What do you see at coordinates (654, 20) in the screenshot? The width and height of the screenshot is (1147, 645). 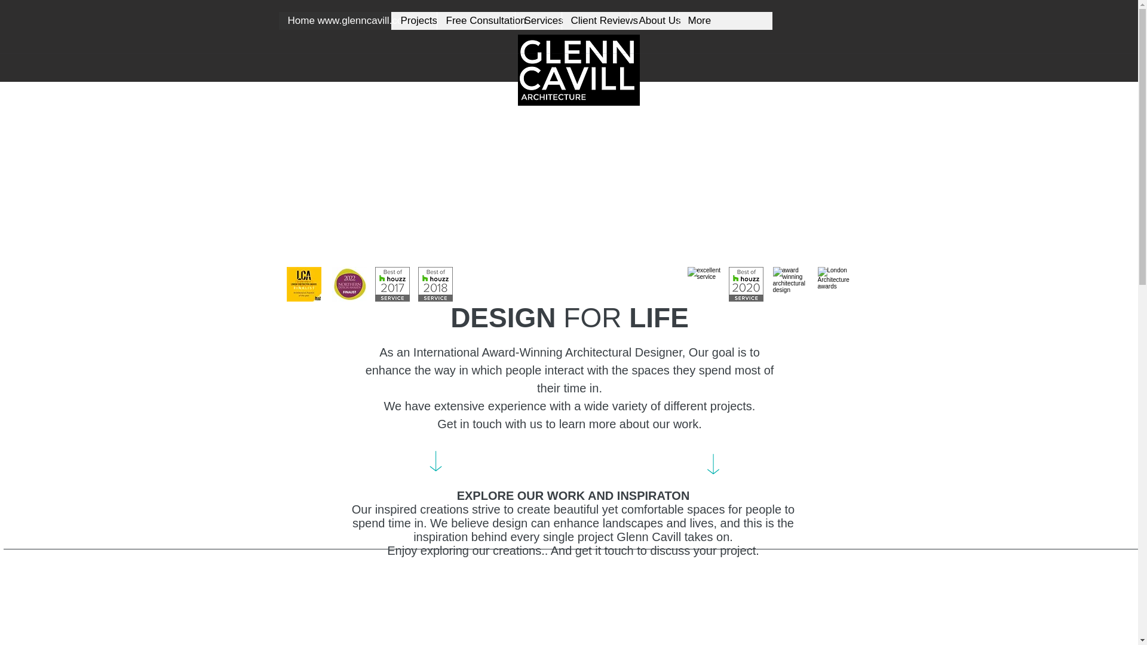 I see `About Us` at bounding box center [654, 20].